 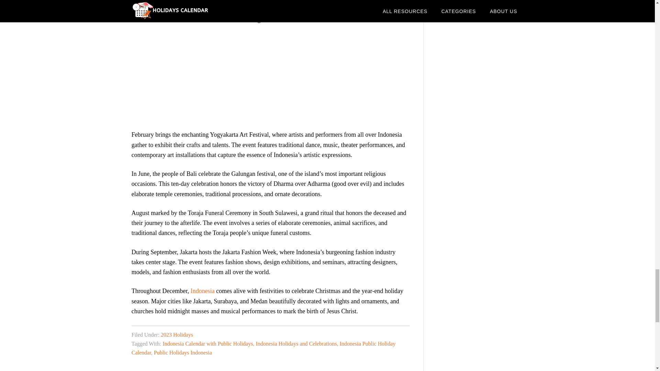 I want to click on Indonesia Holidays and Celebrations, so click(x=296, y=344).